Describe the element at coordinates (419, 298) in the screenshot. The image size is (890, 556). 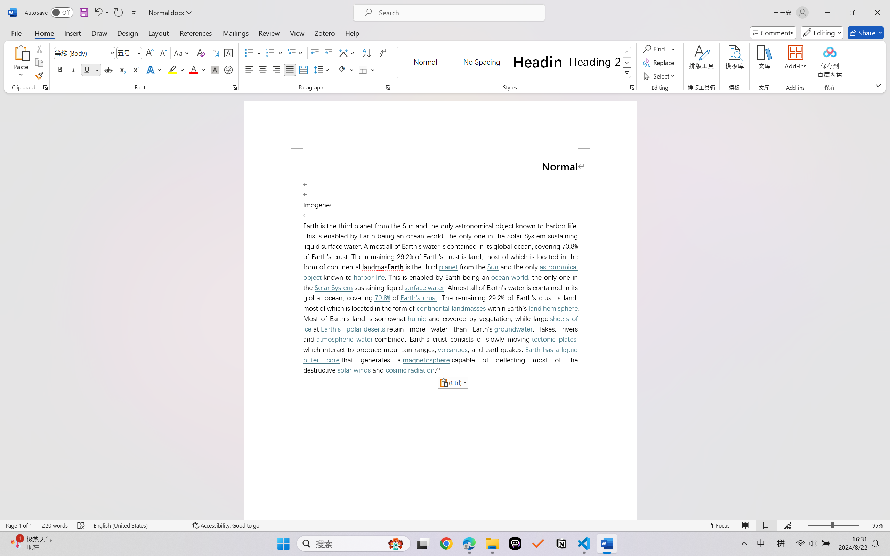
I see `Earth's crust` at that location.